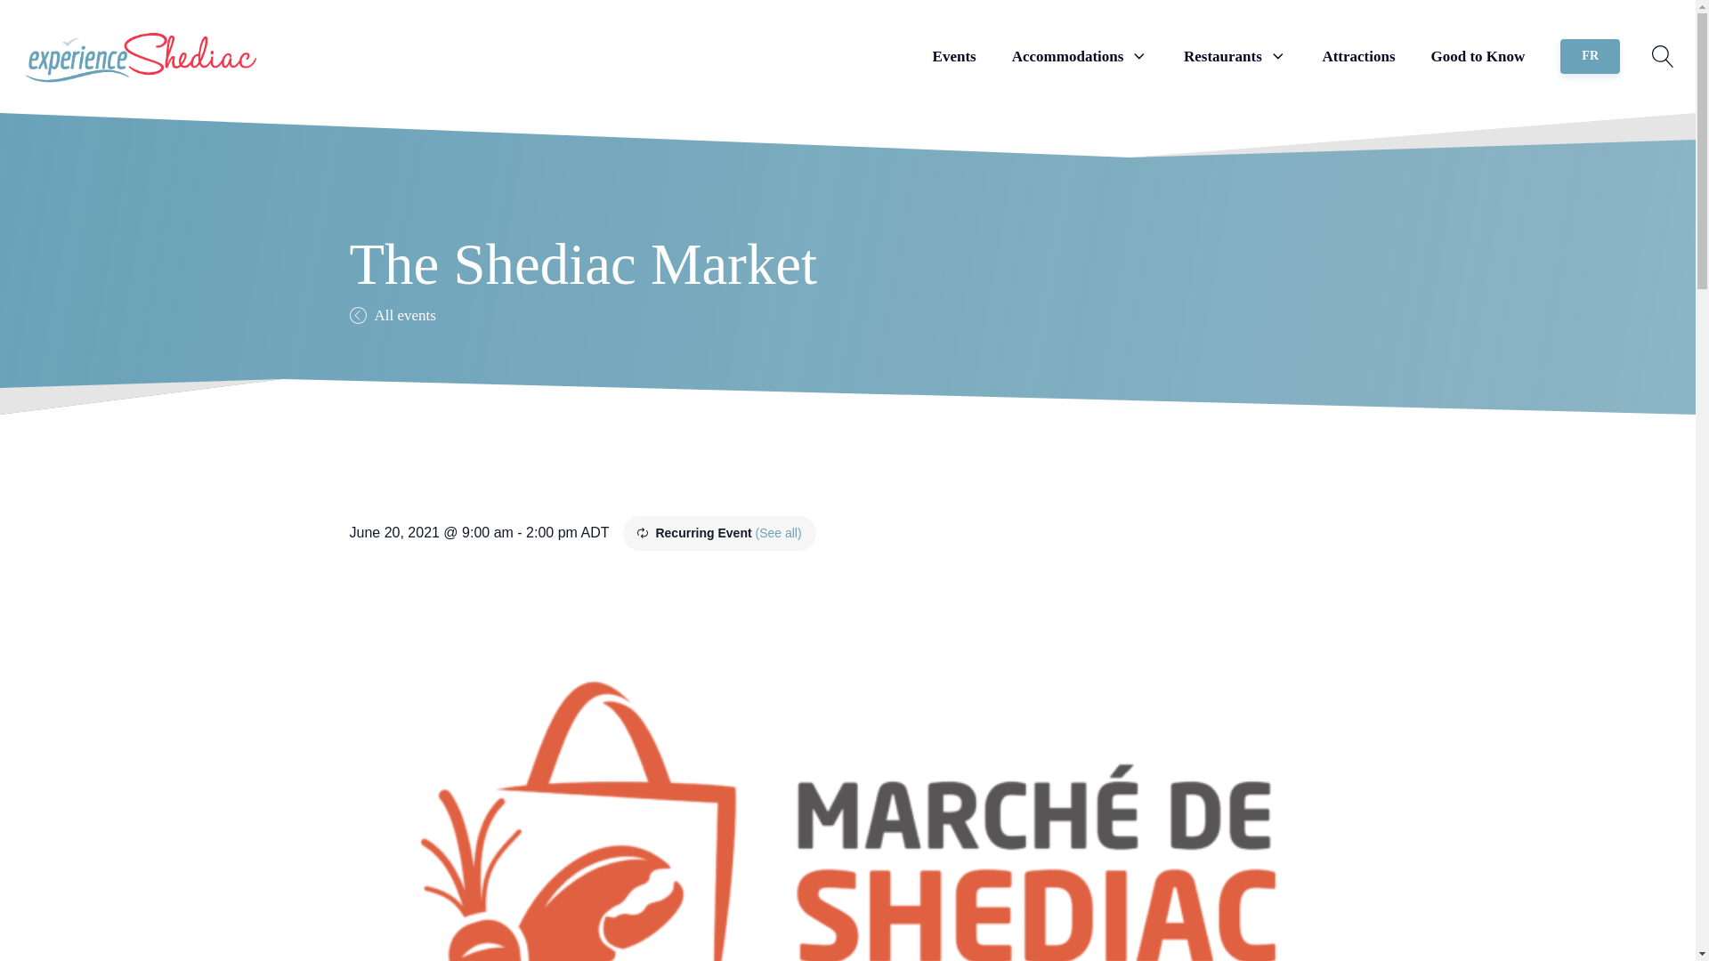 This screenshot has height=961, width=1709. Describe the element at coordinates (1478, 57) in the screenshot. I see `Good to Know` at that location.